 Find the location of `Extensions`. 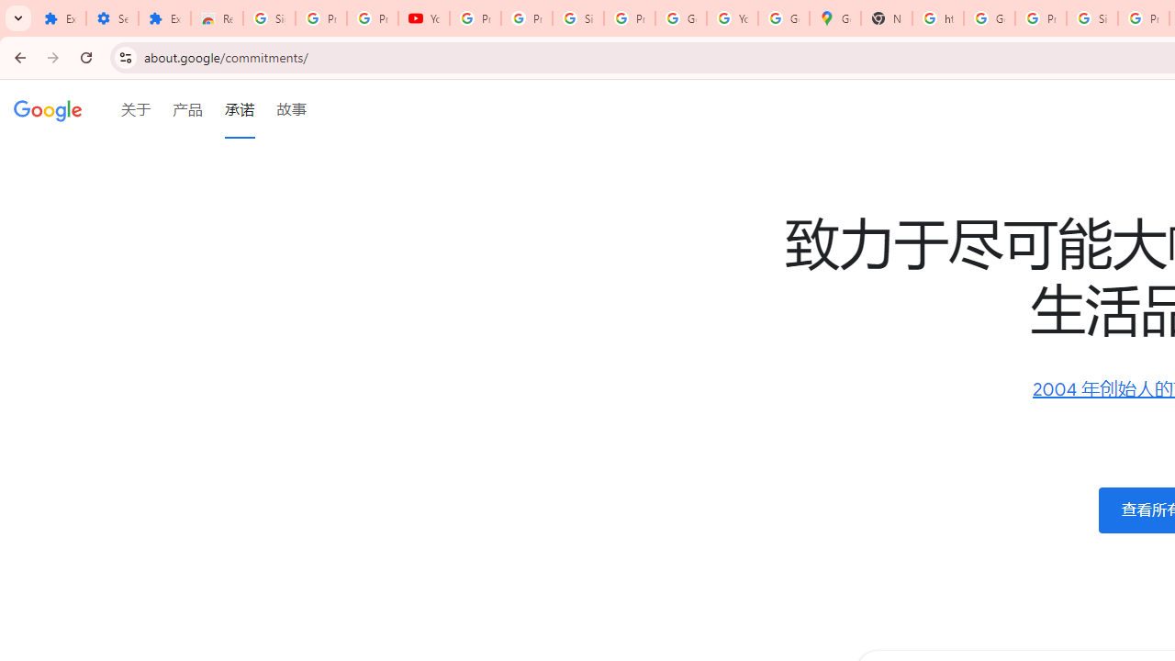

Extensions is located at coordinates (165, 18).